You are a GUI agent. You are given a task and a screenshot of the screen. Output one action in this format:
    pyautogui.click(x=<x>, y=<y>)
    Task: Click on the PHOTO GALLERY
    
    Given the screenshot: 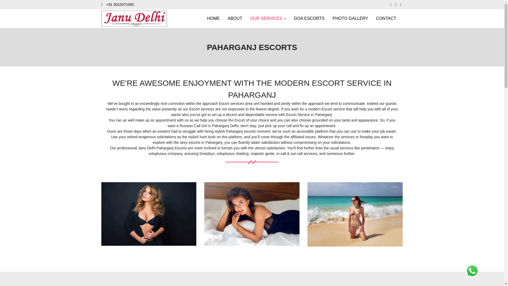 What is the action you would take?
    pyautogui.click(x=350, y=19)
    